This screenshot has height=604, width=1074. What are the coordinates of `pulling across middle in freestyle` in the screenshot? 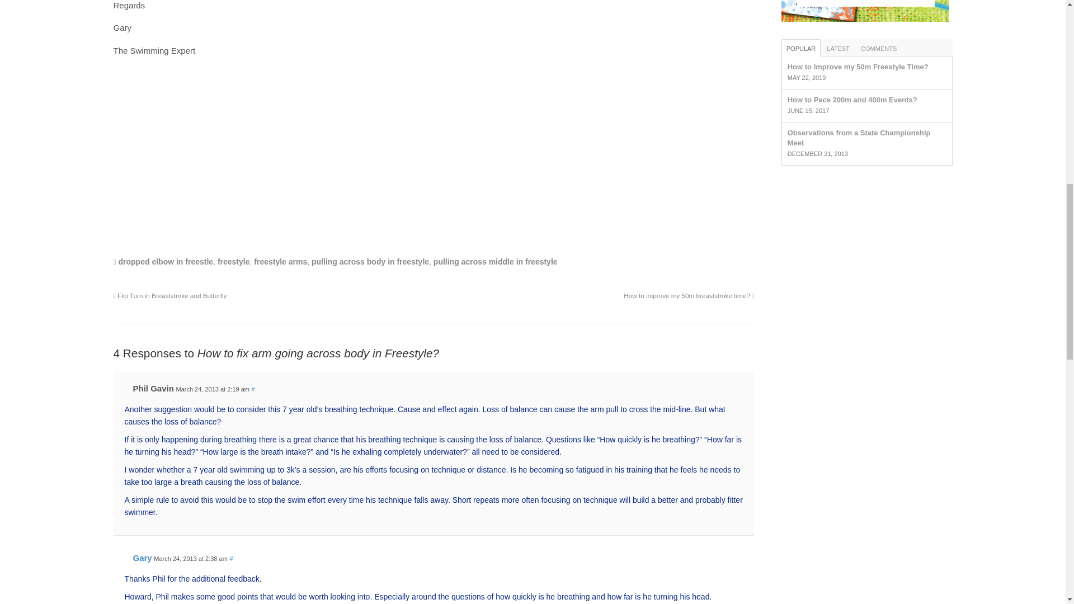 It's located at (496, 262).